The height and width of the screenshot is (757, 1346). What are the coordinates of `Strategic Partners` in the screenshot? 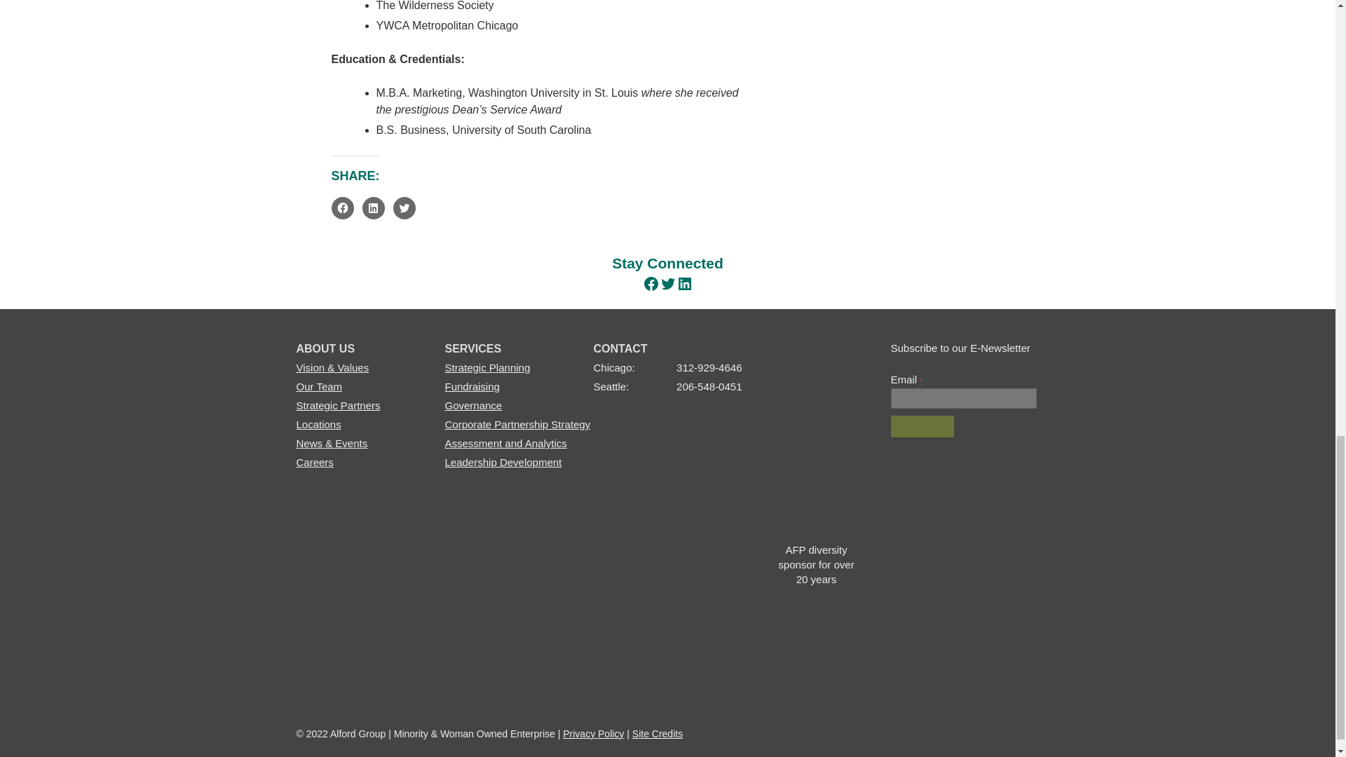 It's located at (338, 405).